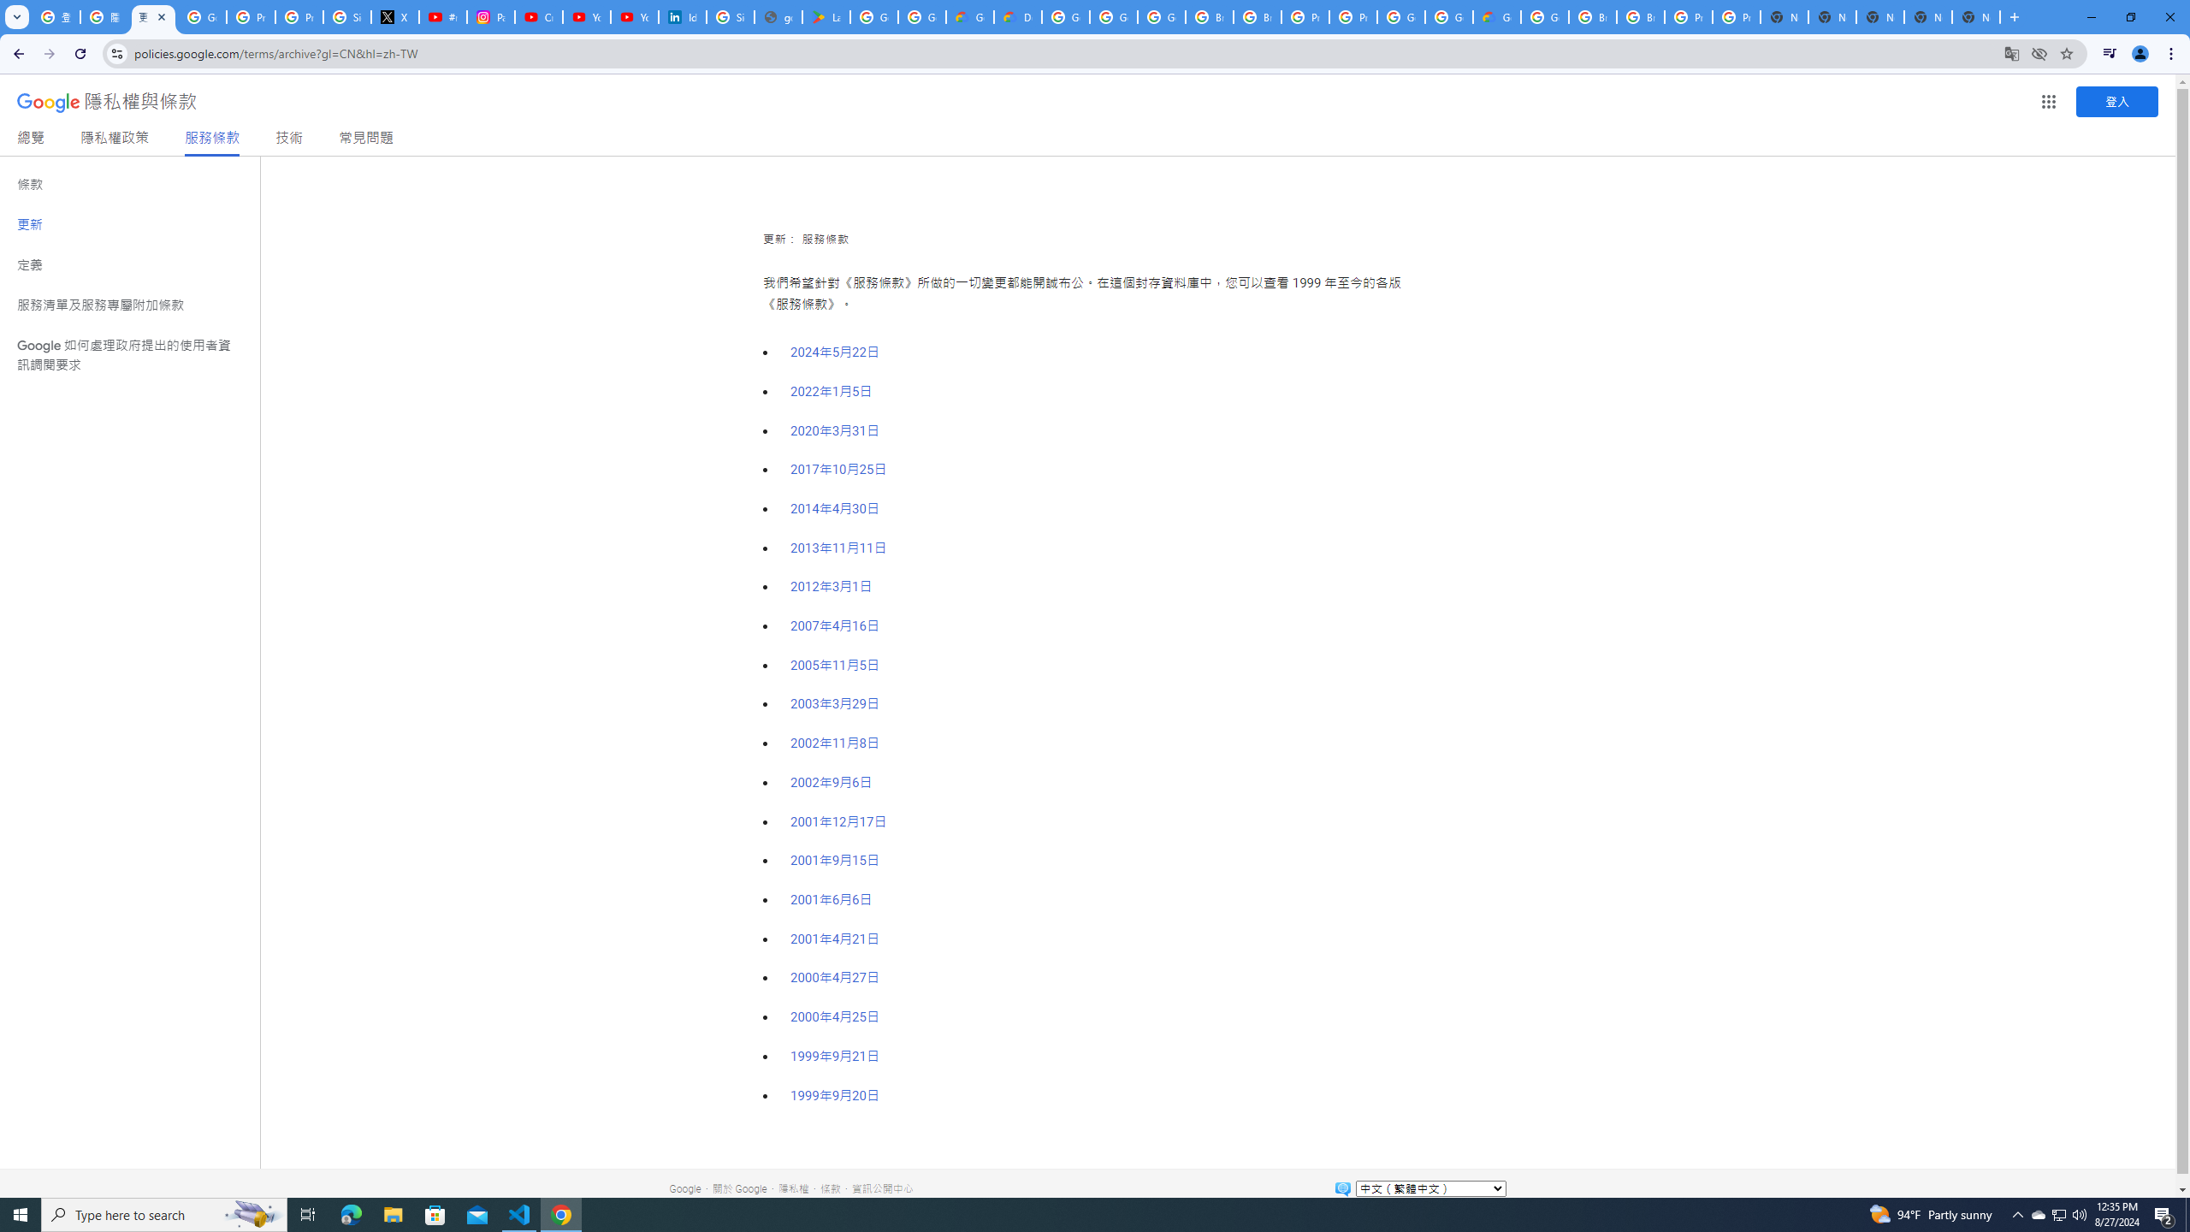 This screenshot has width=2190, height=1232. Describe the element at coordinates (1210, 17) in the screenshot. I see `Browse Chrome as a guest - Computer - Google Chrome Help` at that location.